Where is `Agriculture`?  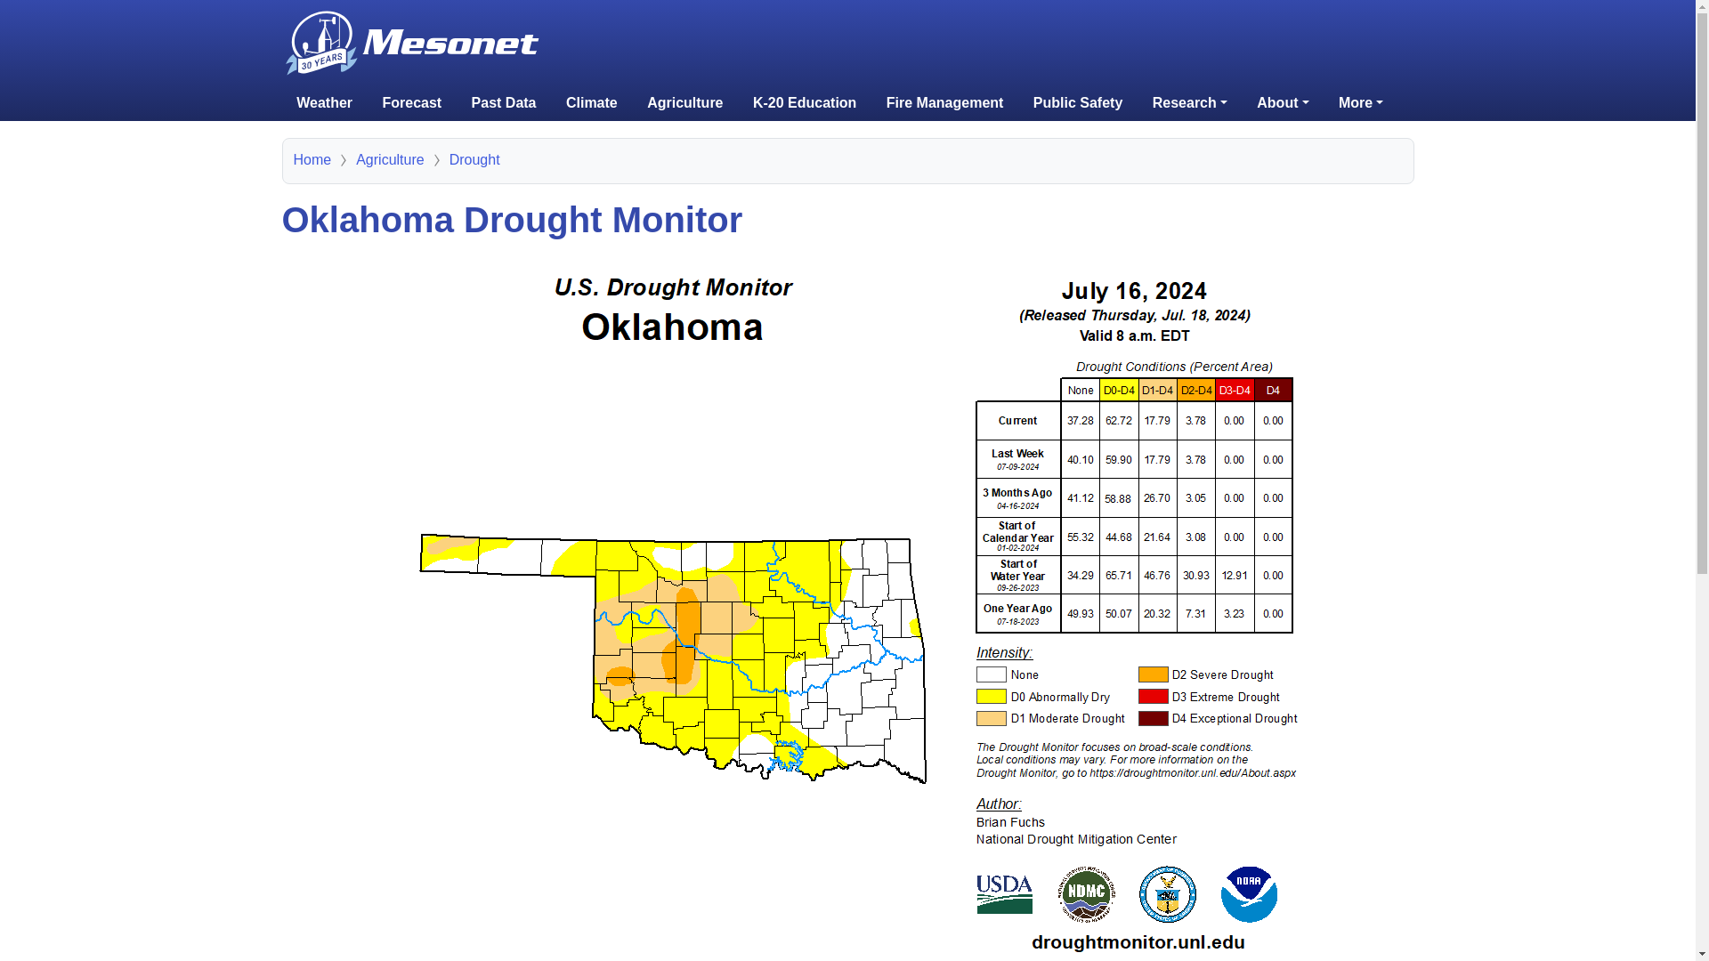
Agriculture is located at coordinates (684, 103).